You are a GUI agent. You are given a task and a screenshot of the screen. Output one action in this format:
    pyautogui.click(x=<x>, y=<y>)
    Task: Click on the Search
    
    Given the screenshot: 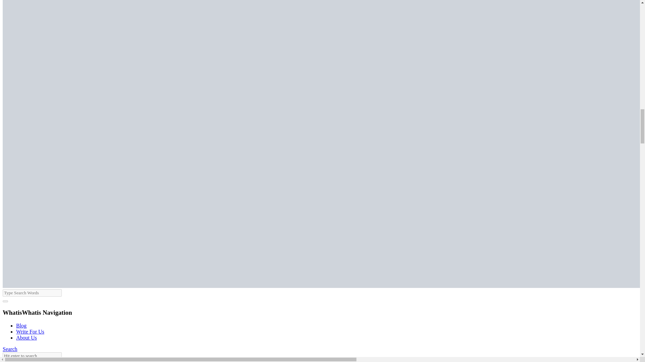 What is the action you would take?
    pyautogui.click(x=10, y=349)
    